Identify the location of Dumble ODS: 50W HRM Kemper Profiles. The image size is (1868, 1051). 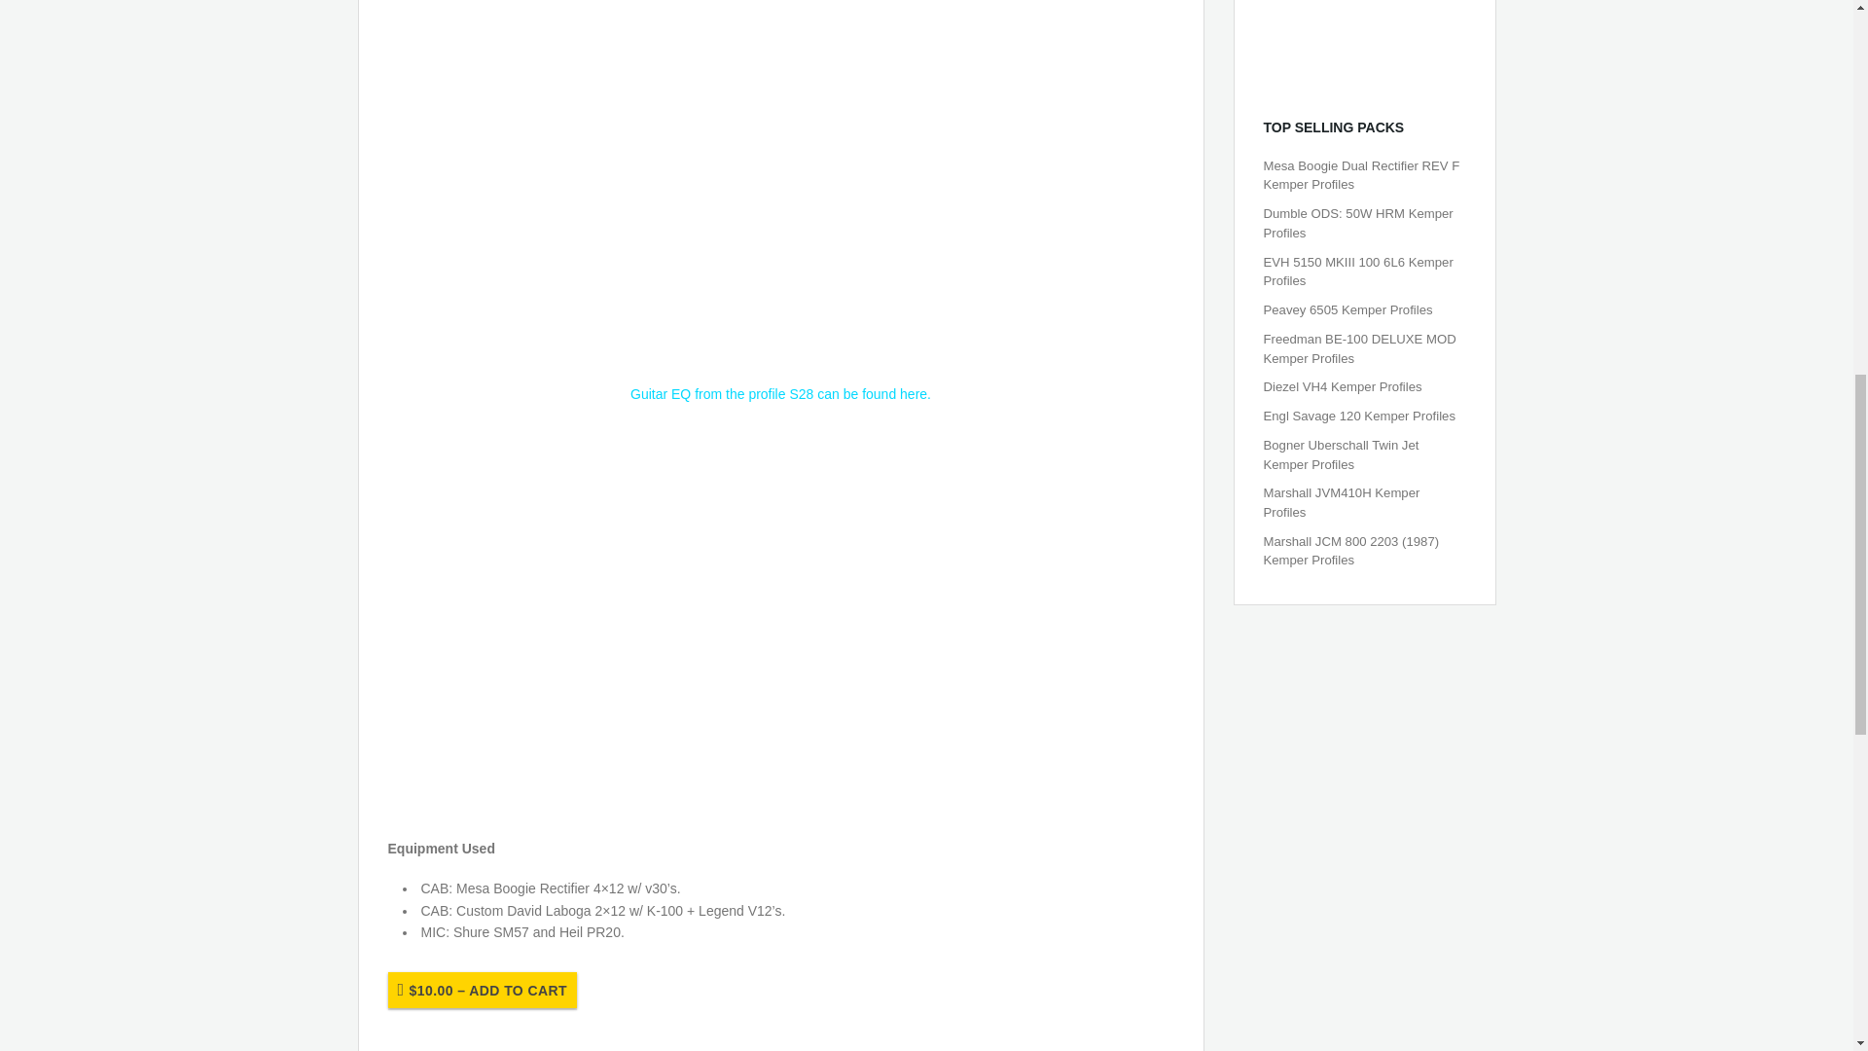
(1357, 223).